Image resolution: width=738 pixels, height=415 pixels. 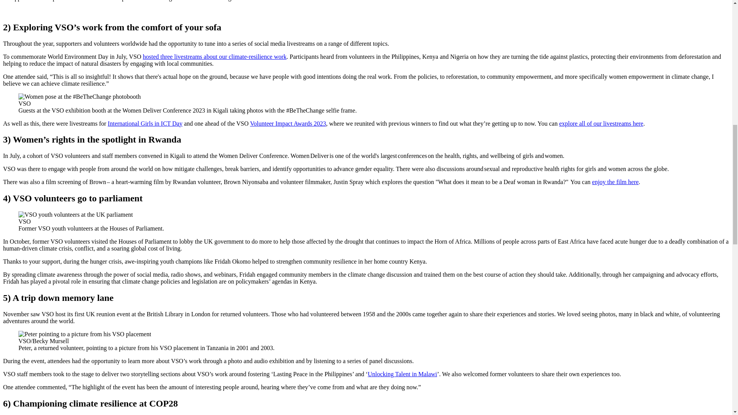 I want to click on hosted three livestreams about our climate-resilience work, so click(x=214, y=56).